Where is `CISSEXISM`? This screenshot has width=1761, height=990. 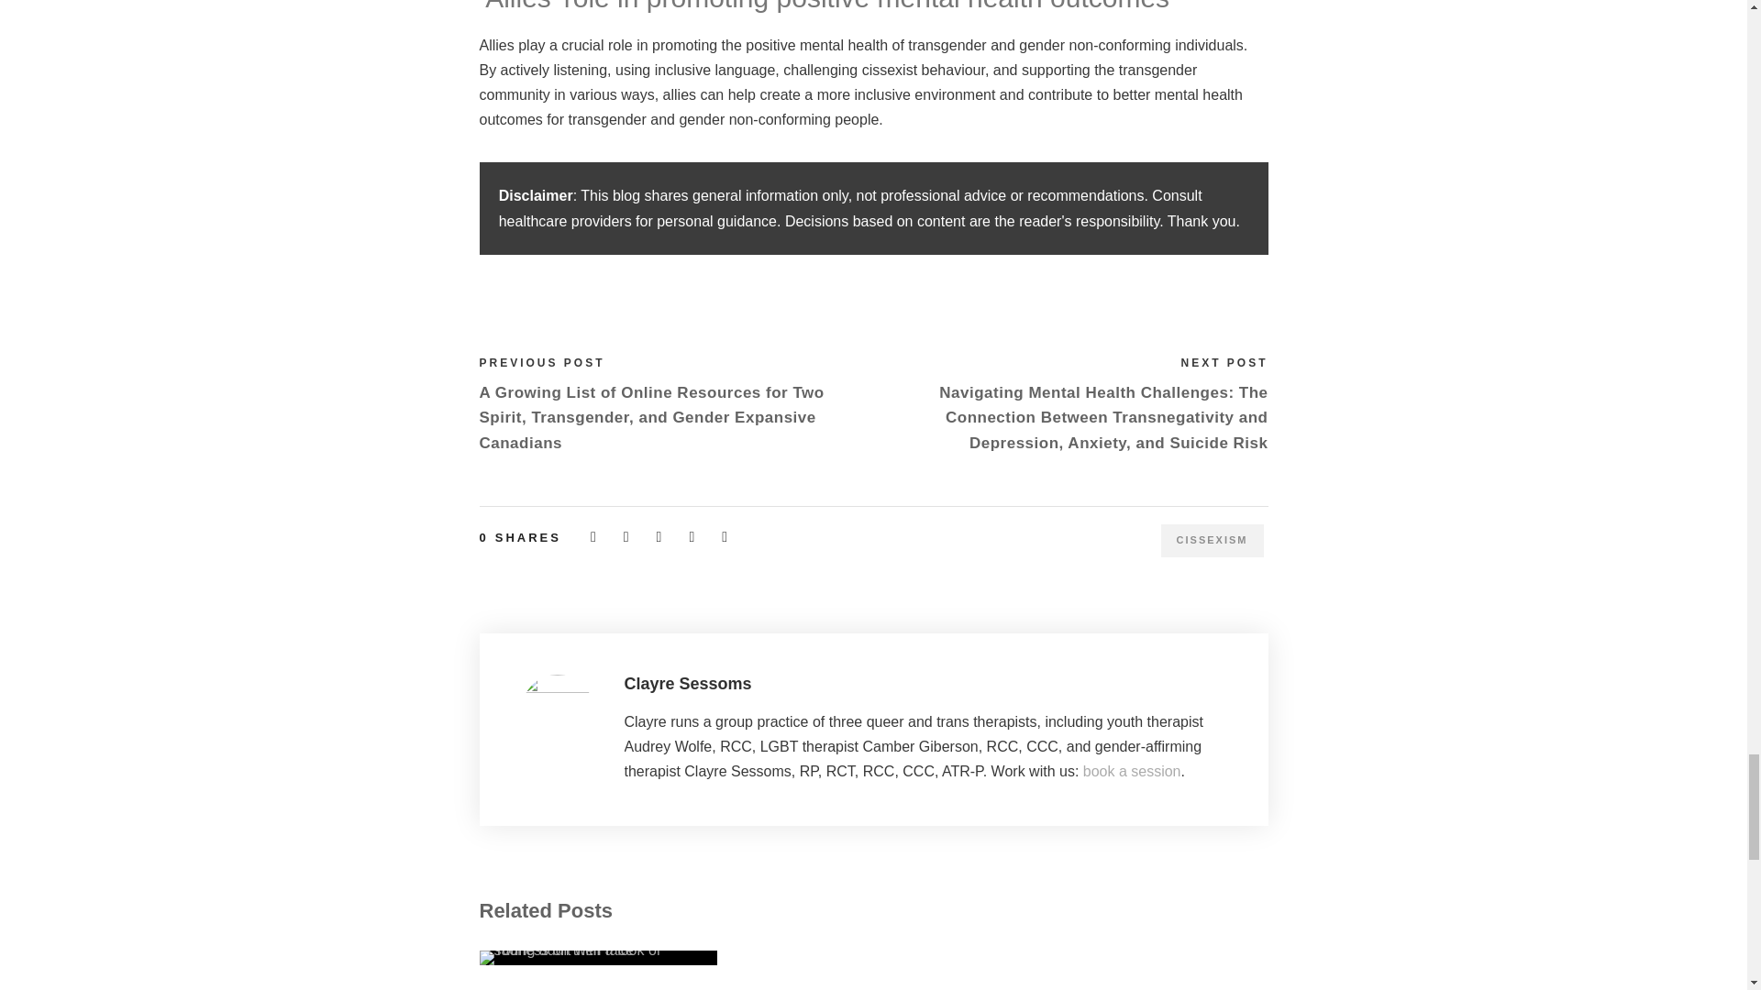 CISSEXISM is located at coordinates (1213, 541).